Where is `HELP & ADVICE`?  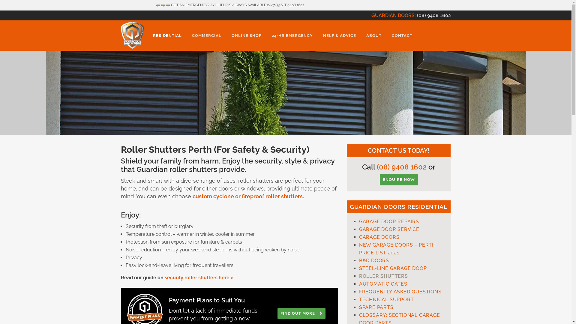
HELP & ADVICE is located at coordinates (340, 36).